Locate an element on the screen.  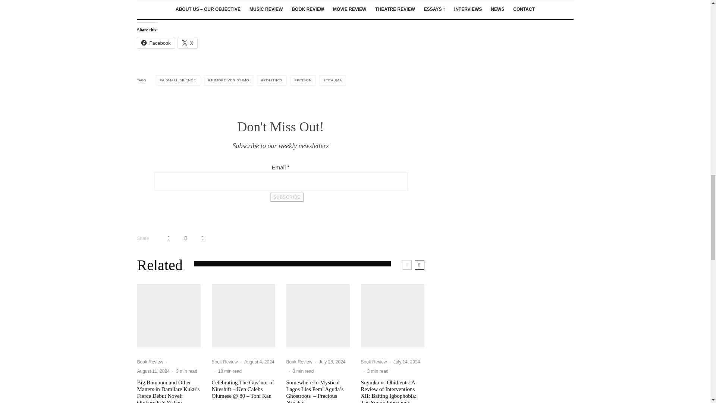
Subscribe is located at coordinates (286, 197).